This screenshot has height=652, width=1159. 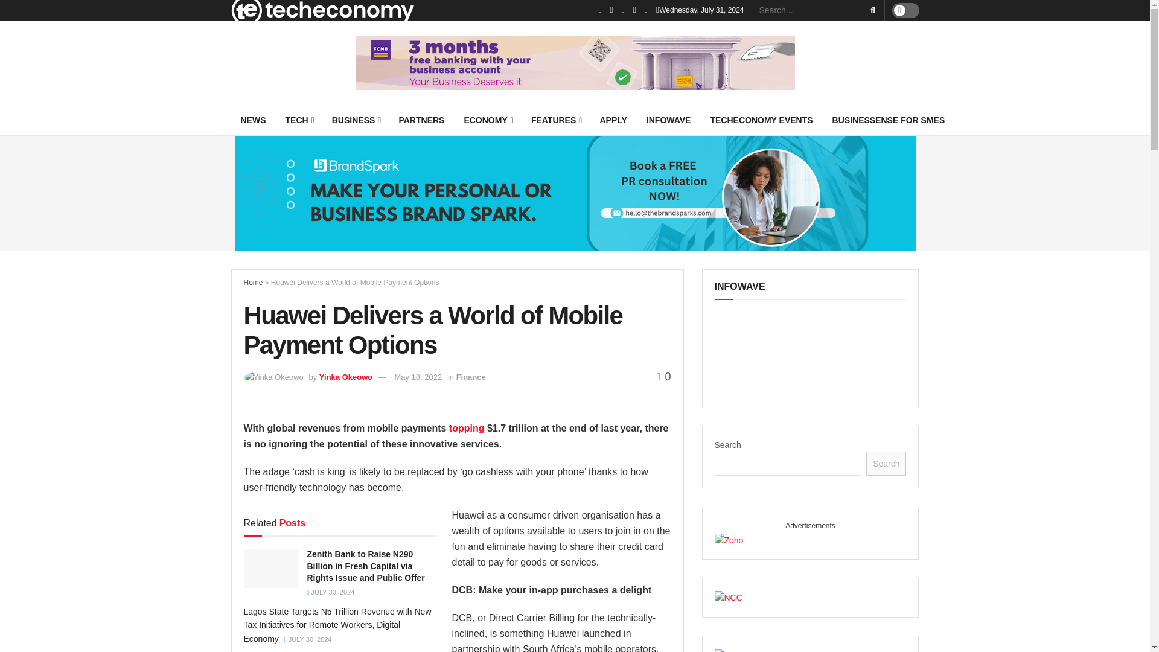 I want to click on FEATURES, so click(x=555, y=120).